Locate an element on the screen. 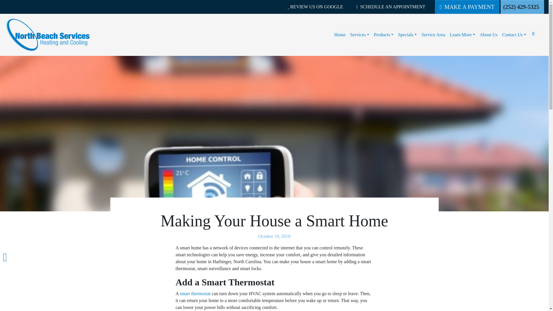 This screenshot has height=311, width=553. Home is located at coordinates (340, 35).